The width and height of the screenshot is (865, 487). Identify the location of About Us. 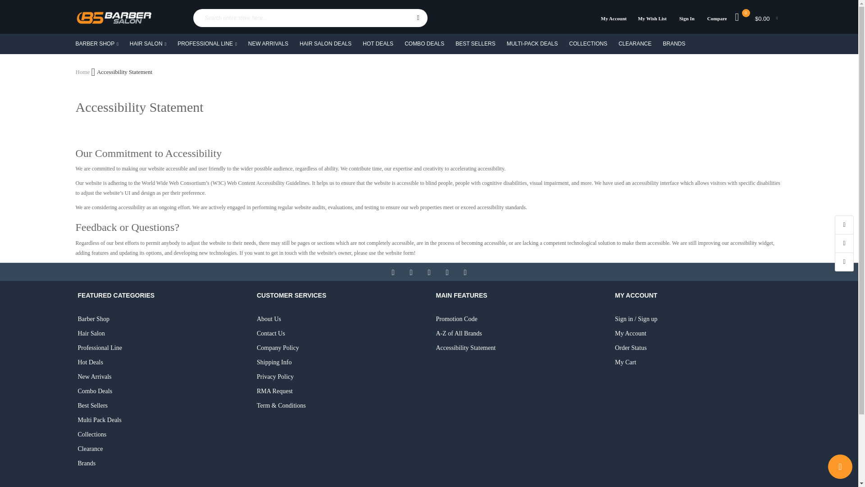
(340, 319).